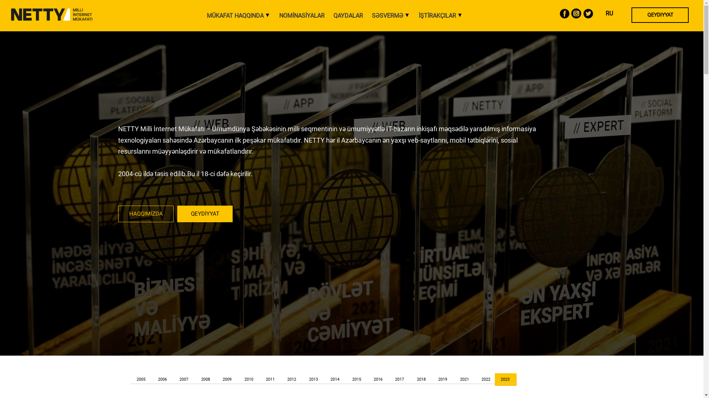 This screenshot has width=709, height=398. Describe the element at coordinates (464, 380) in the screenshot. I see `2021` at that location.